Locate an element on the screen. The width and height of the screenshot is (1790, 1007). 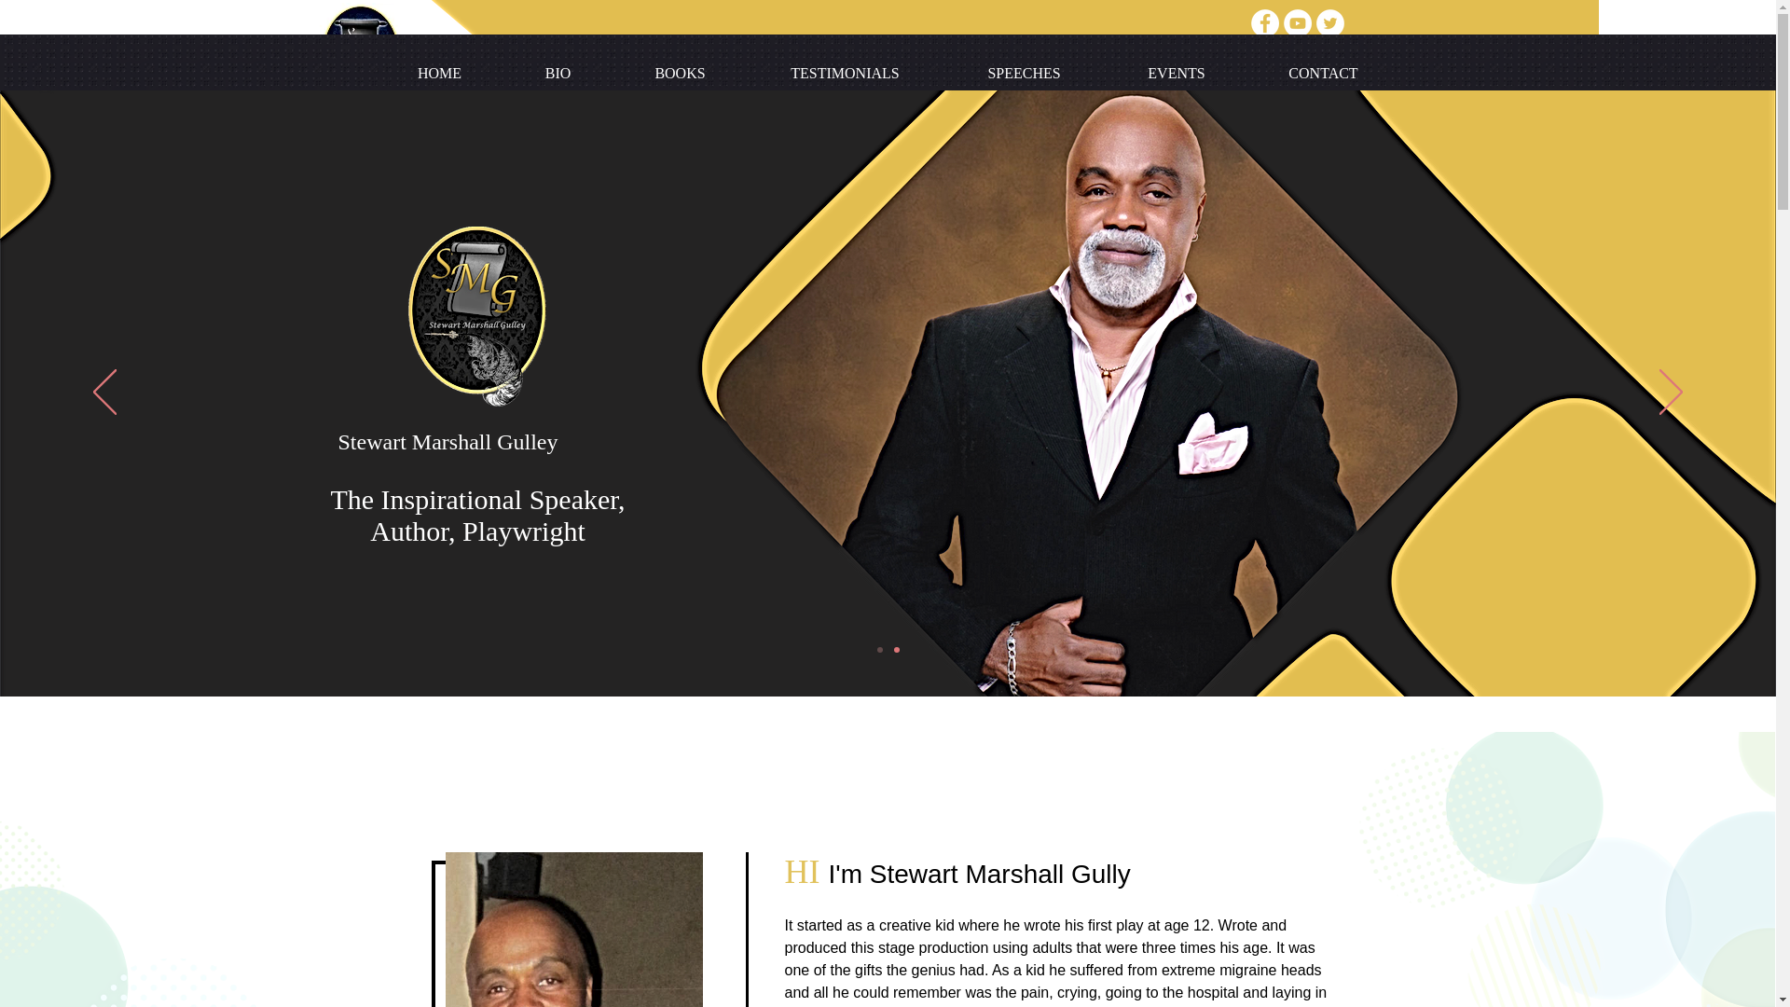
TESTIMONIALS is located at coordinates (845, 73).